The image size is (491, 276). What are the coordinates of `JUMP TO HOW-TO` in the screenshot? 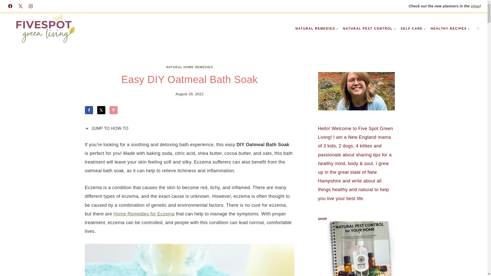 It's located at (108, 129).